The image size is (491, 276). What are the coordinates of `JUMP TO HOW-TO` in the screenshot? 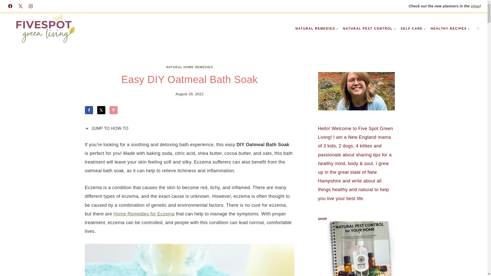 It's located at (108, 129).